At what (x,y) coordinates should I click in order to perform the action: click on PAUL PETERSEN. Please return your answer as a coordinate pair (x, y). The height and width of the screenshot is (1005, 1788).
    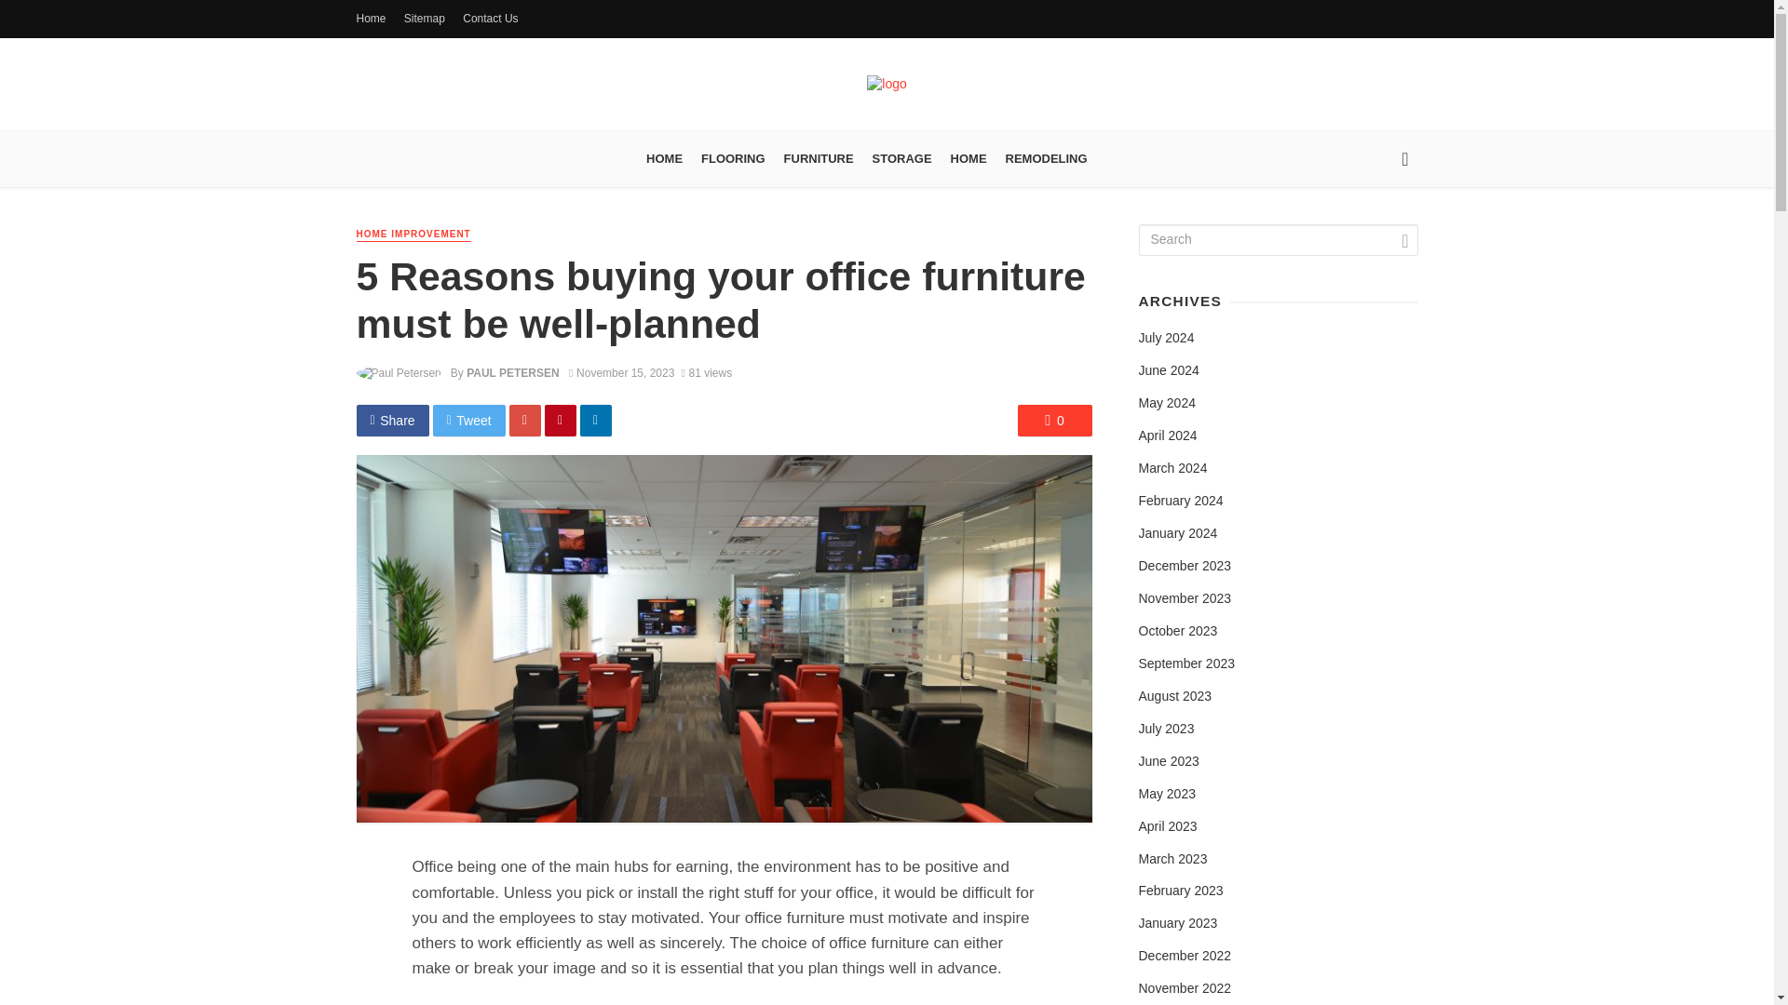
    Looking at the image, I should click on (512, 373).